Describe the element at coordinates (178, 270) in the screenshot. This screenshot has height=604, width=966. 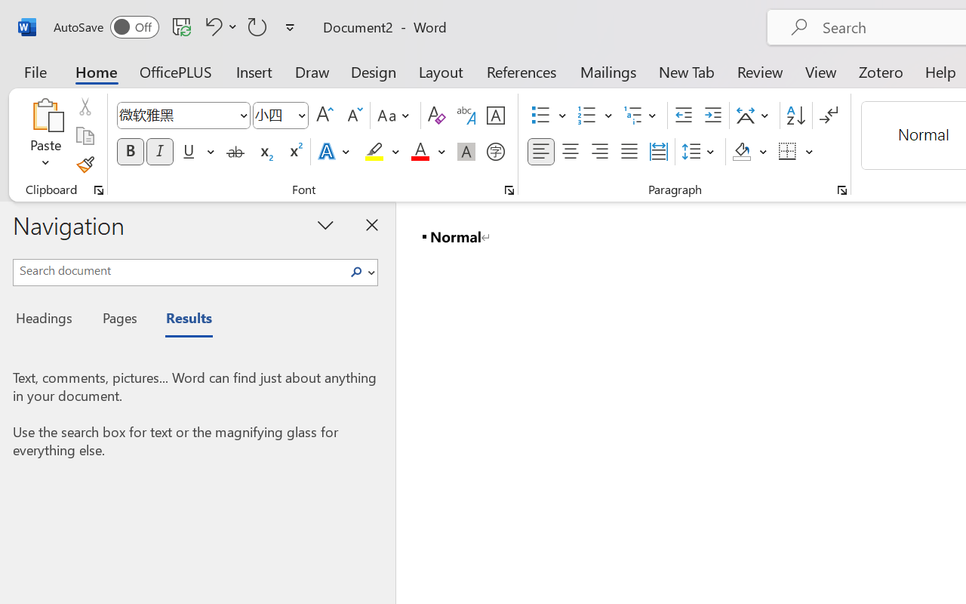
I see `Search document` at that location.